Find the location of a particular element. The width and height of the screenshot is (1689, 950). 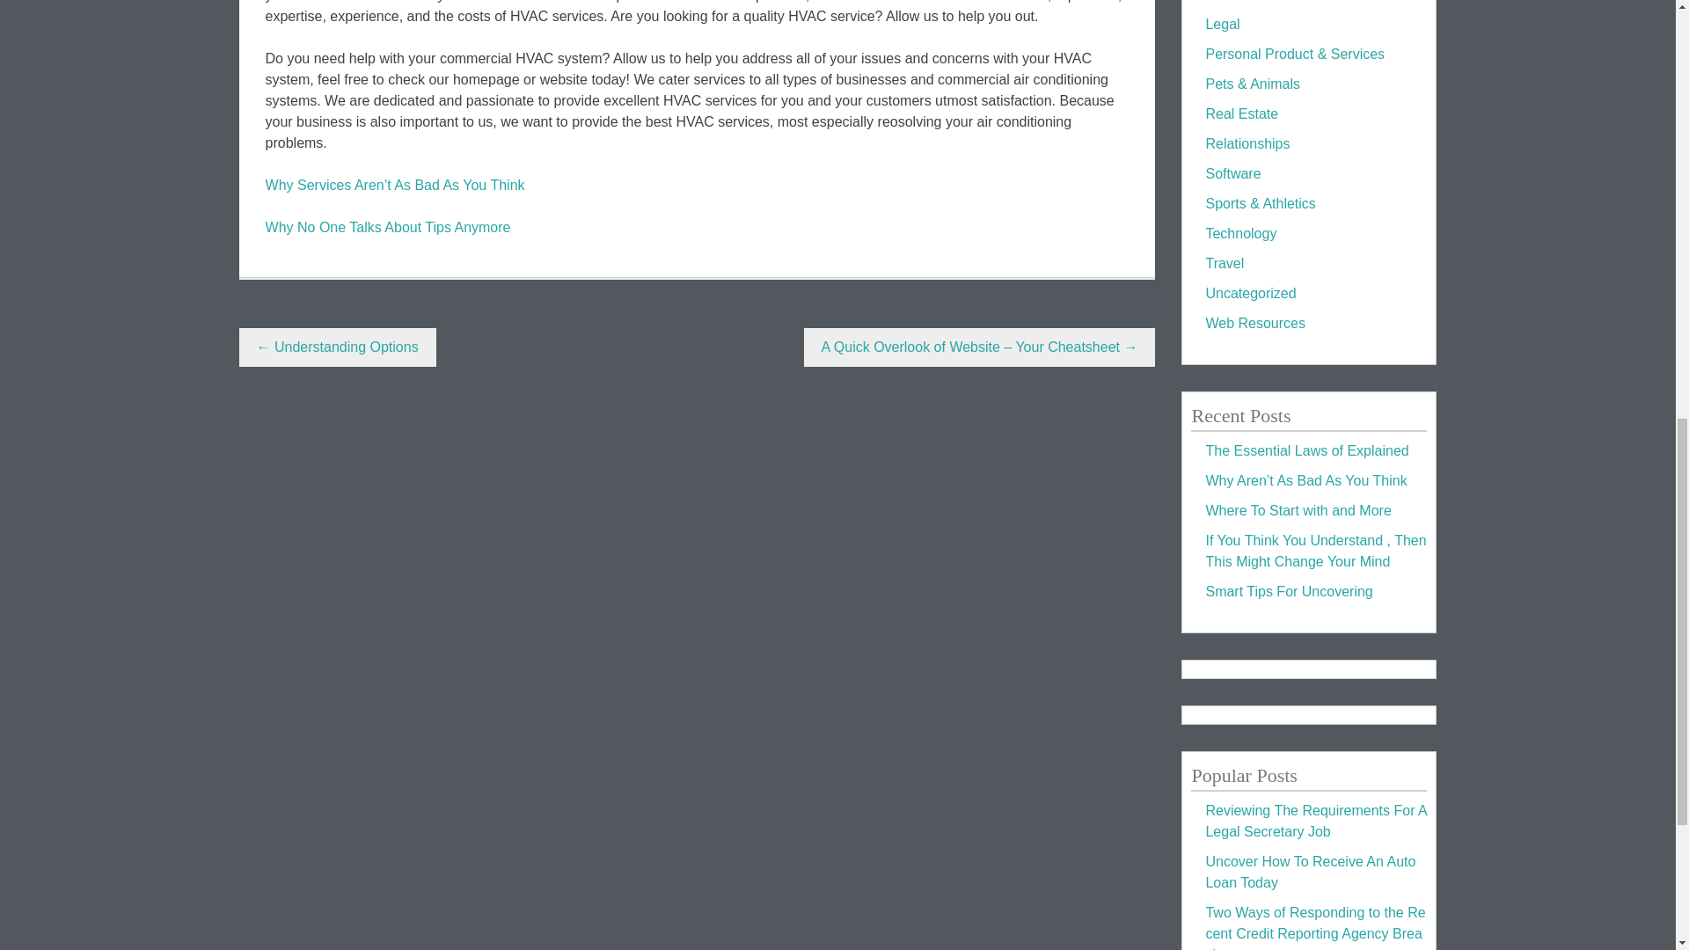

Real Estate is located at coordinates (1242, 113).